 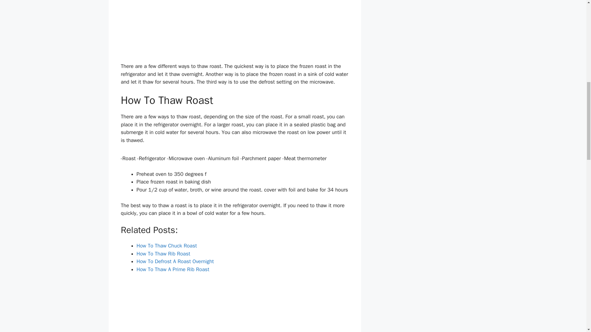 What do you see at coordinates (173, 269) in the screenshot?
I see `How To Thaw A Prime Rib Roast` at bounding box center [173, 269].